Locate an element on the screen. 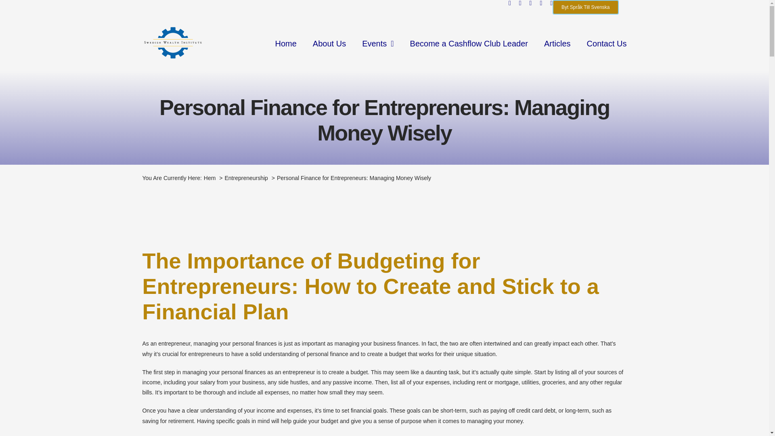  Contact Us is located at coordinates (607, 42).